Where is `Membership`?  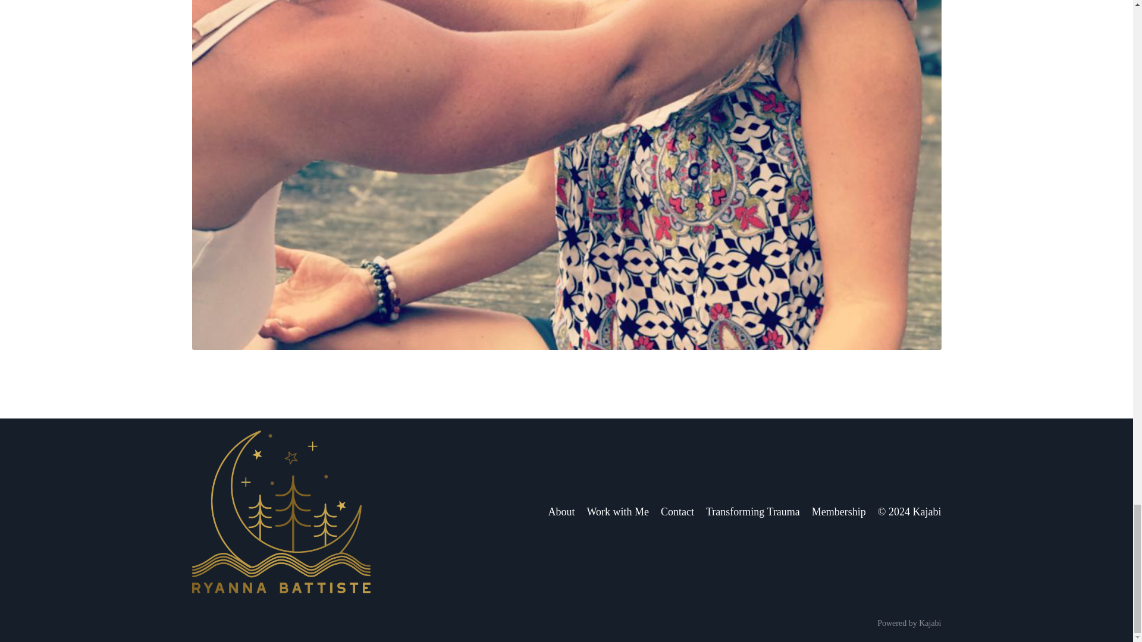 Membership is located at coordinates (839, 511).